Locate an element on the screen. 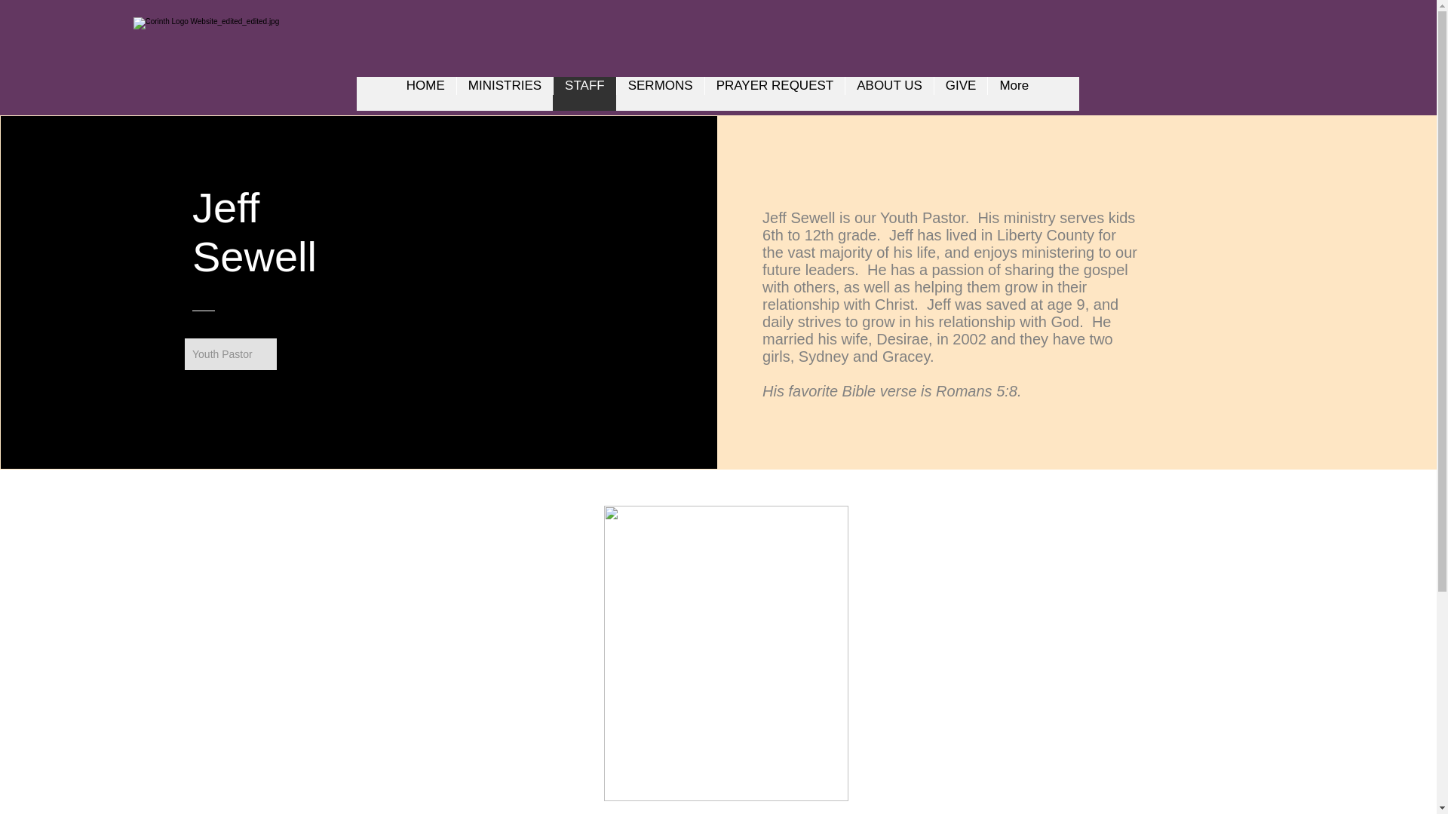 The width and height of the screenshot is (1448, 814). PRAYER REQUEST is located at coordinates (775, 93).